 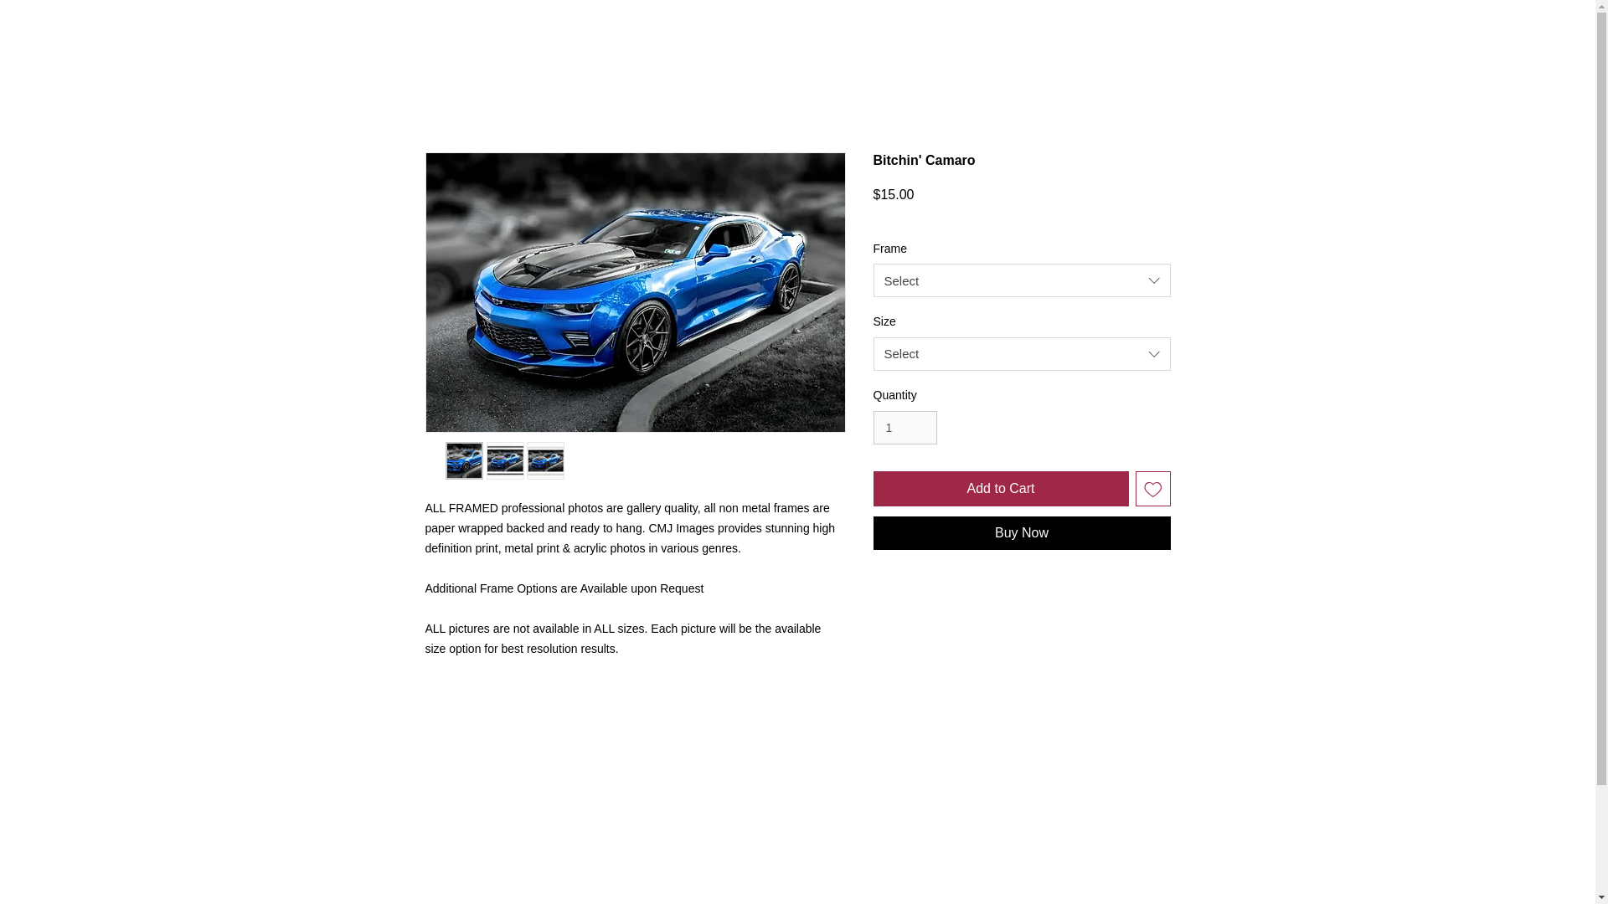 I want to click on Select, so click(x=1022, y=353).